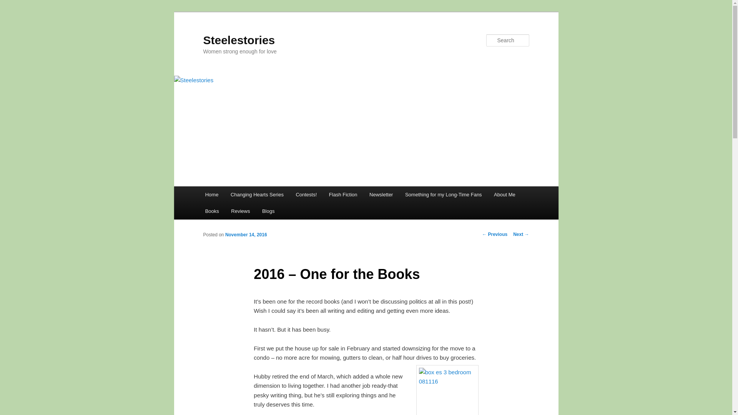  Describe the element at coordinates (246, 234) in the screenshot. I see `11:10 pm` at that location.